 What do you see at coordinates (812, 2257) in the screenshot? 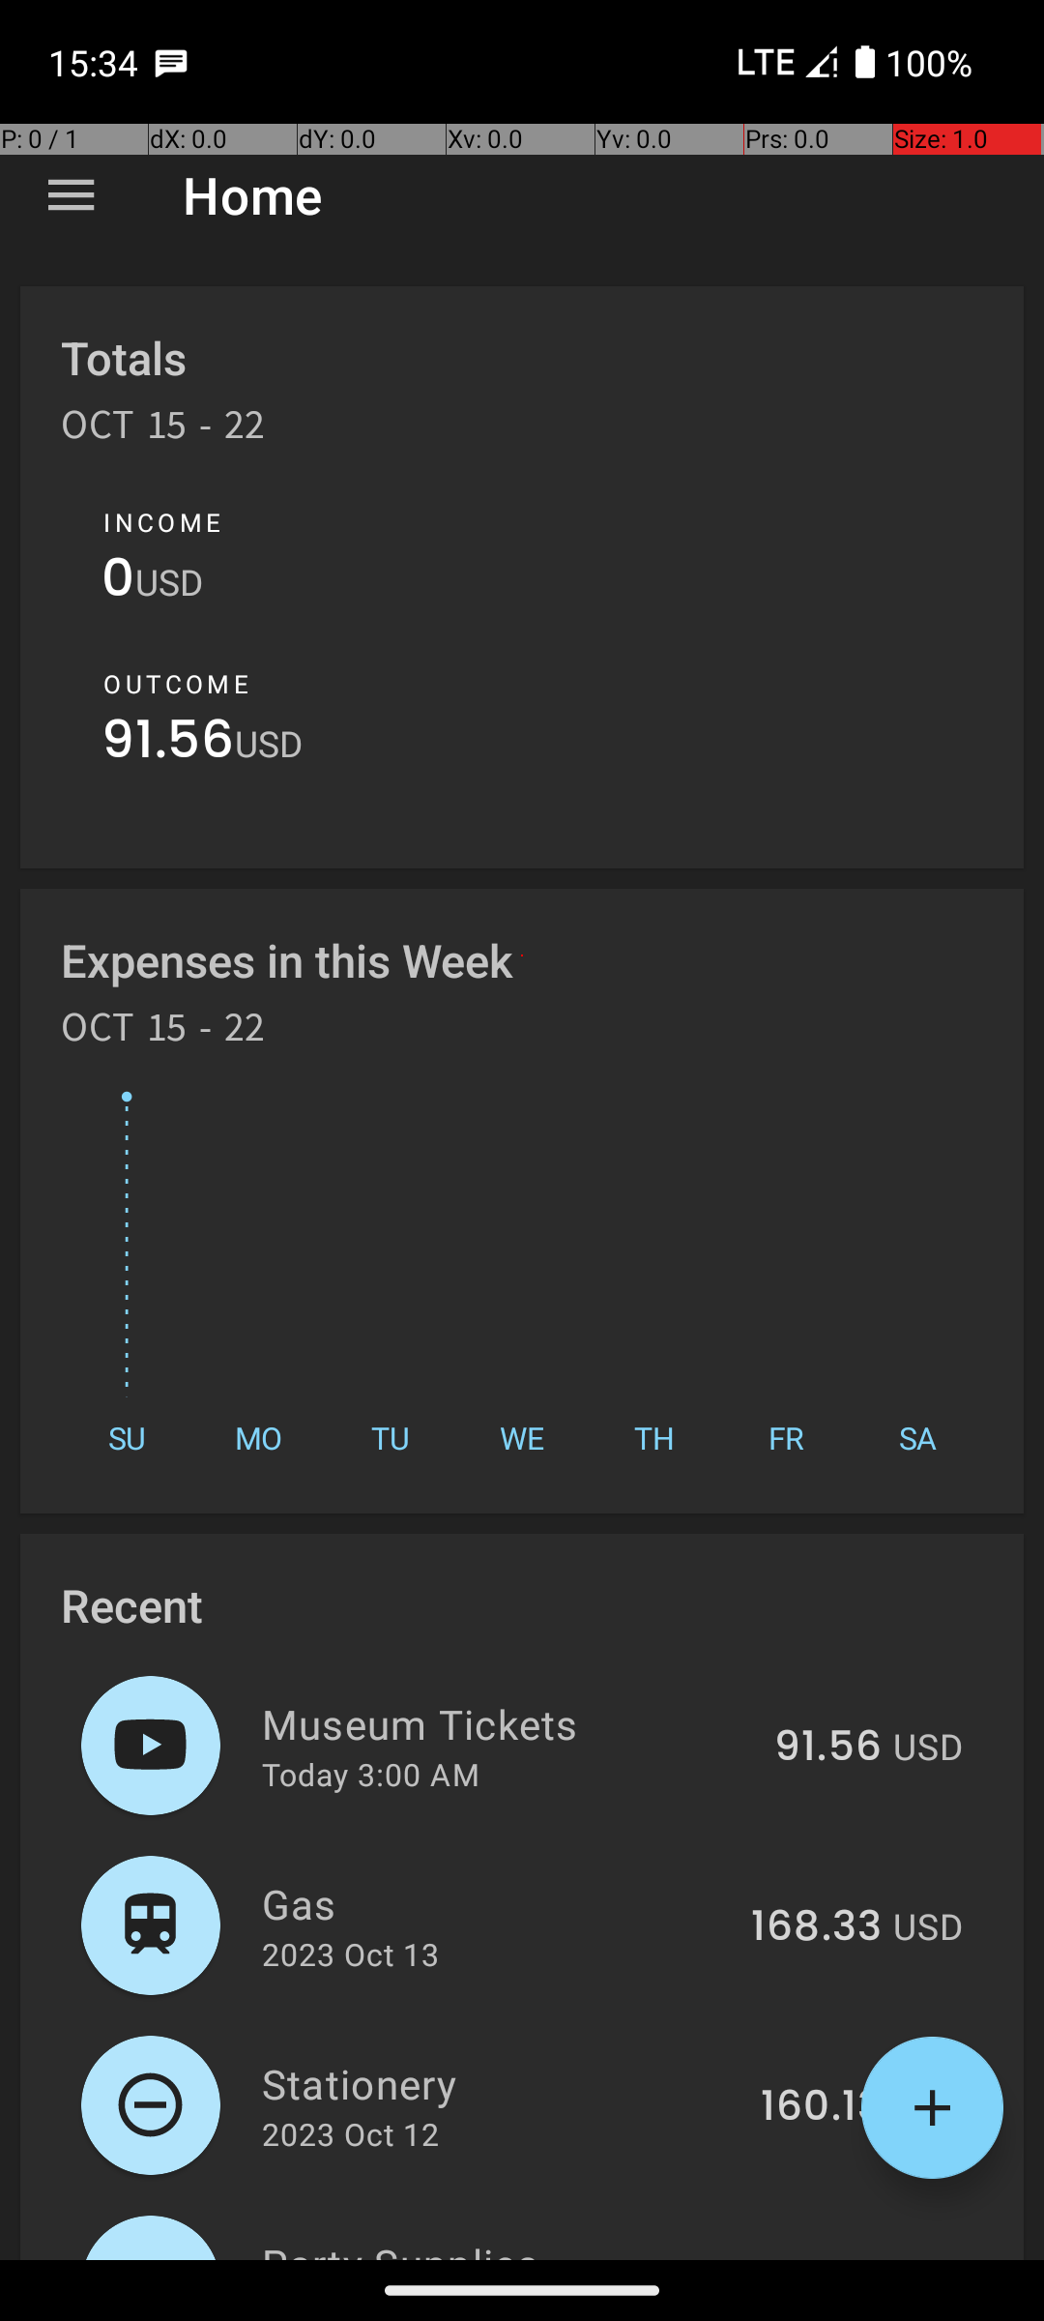
I see `302.52` at bounding box center [812, 2257].